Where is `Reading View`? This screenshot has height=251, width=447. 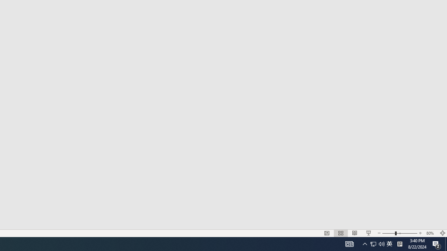
Reading View is located at coordinates (354, 233).